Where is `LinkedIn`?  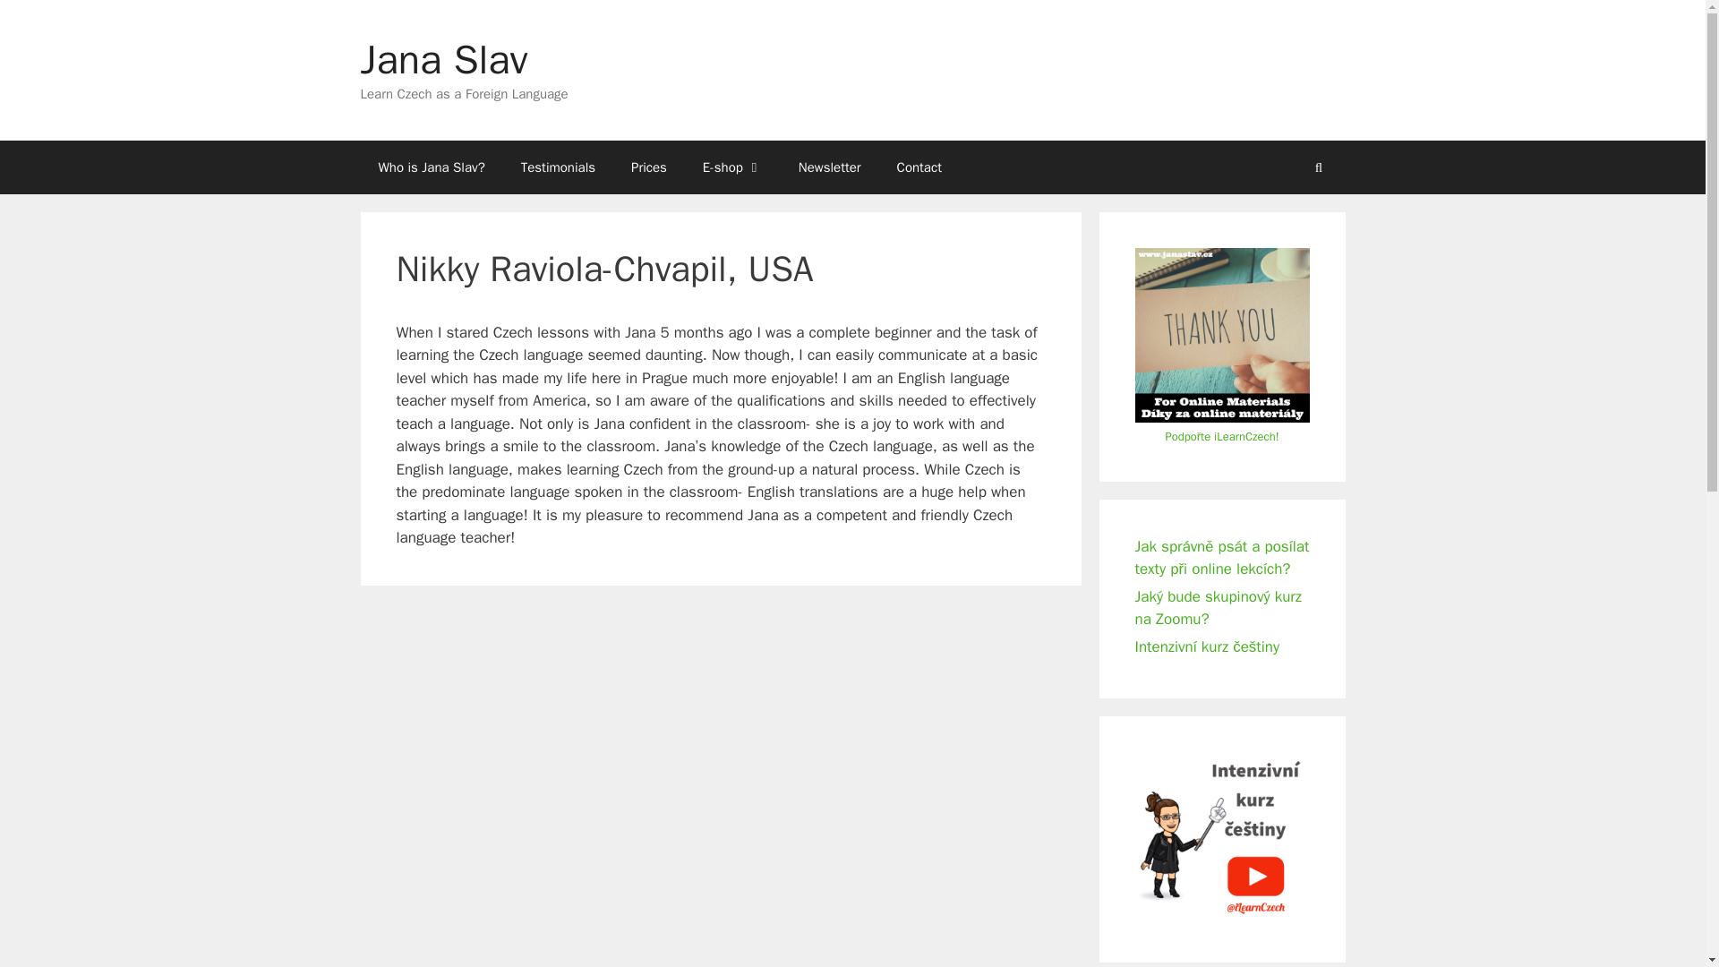
LinkedIn is located at coordinates (1296, 50).